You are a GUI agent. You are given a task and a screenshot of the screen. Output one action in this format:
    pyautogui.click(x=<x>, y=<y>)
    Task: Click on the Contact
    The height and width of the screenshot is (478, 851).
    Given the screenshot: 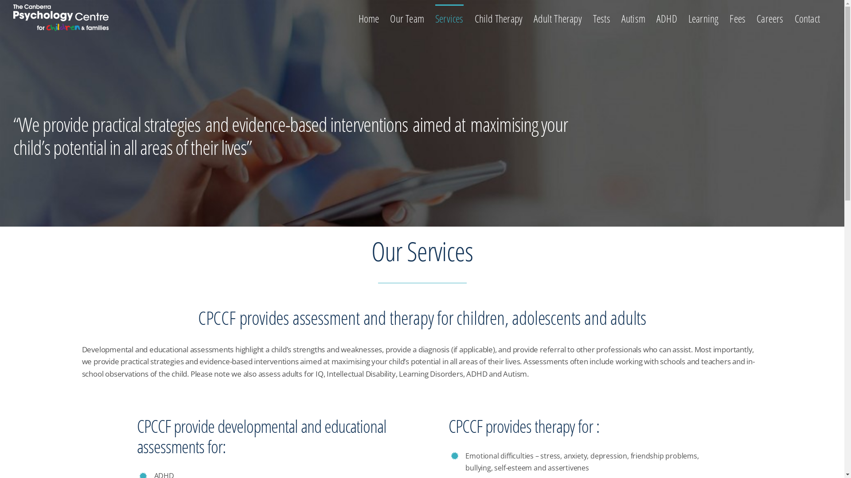 What is the action you would take?
    pyautogui.click(x=808, y=18)
    